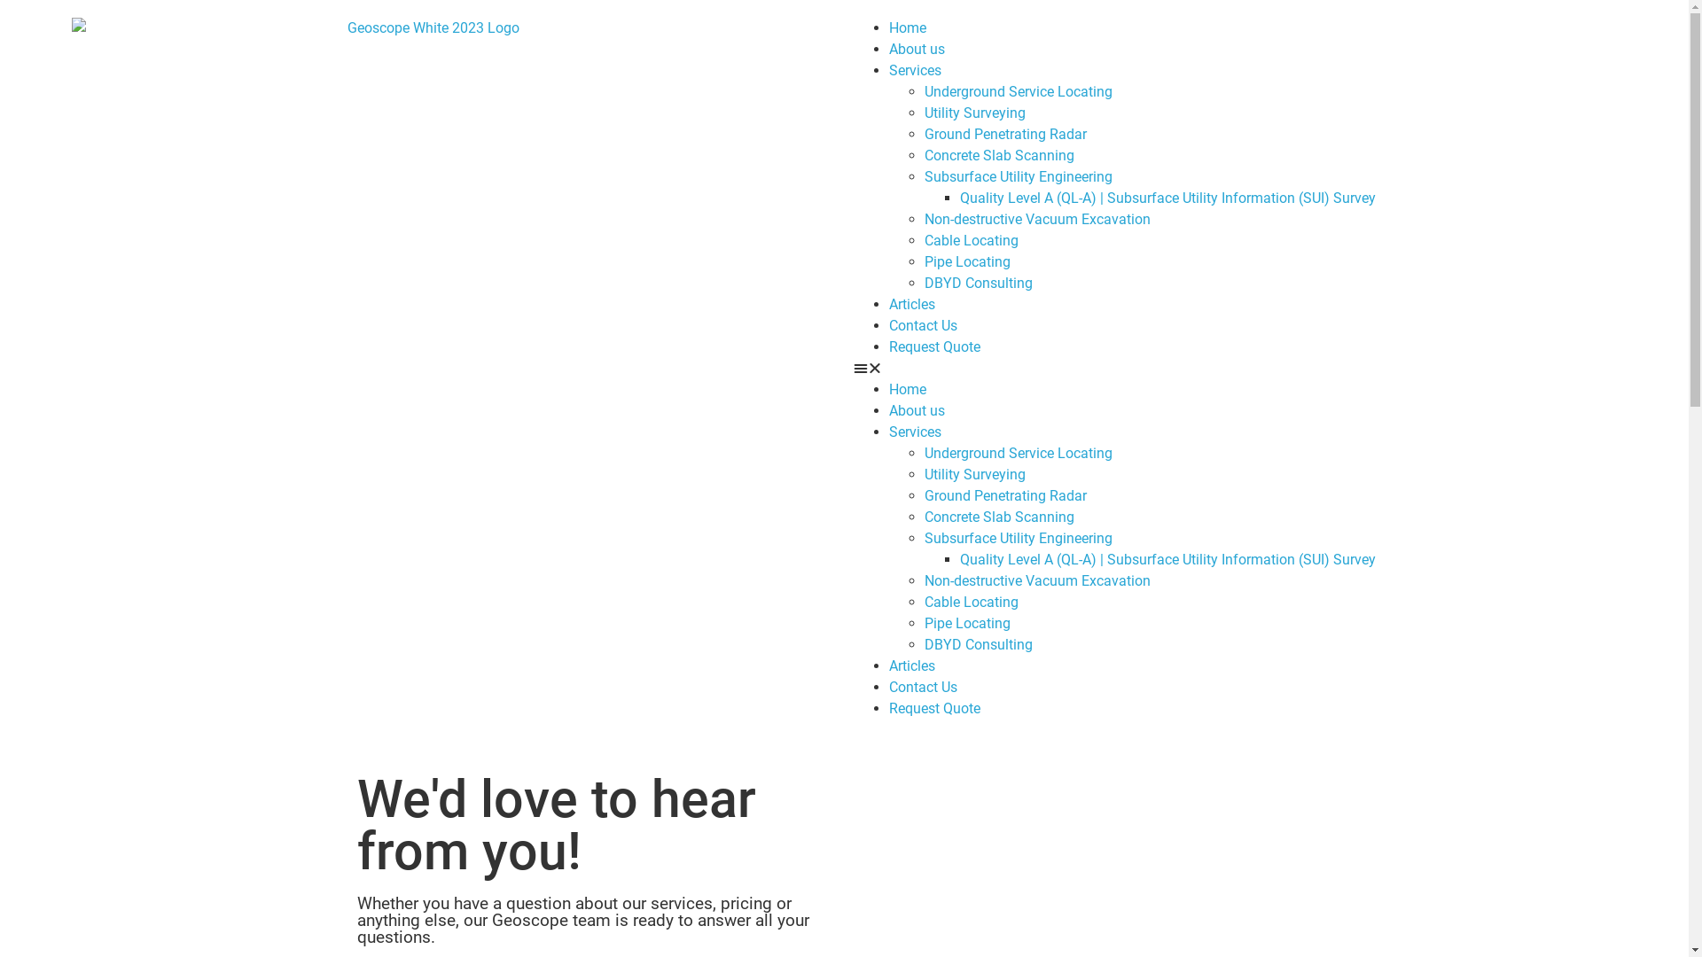  What do you see at coordinates (971, 241) in the screenshot?
I see `Cable Locating` at bounding box center [971, 241].